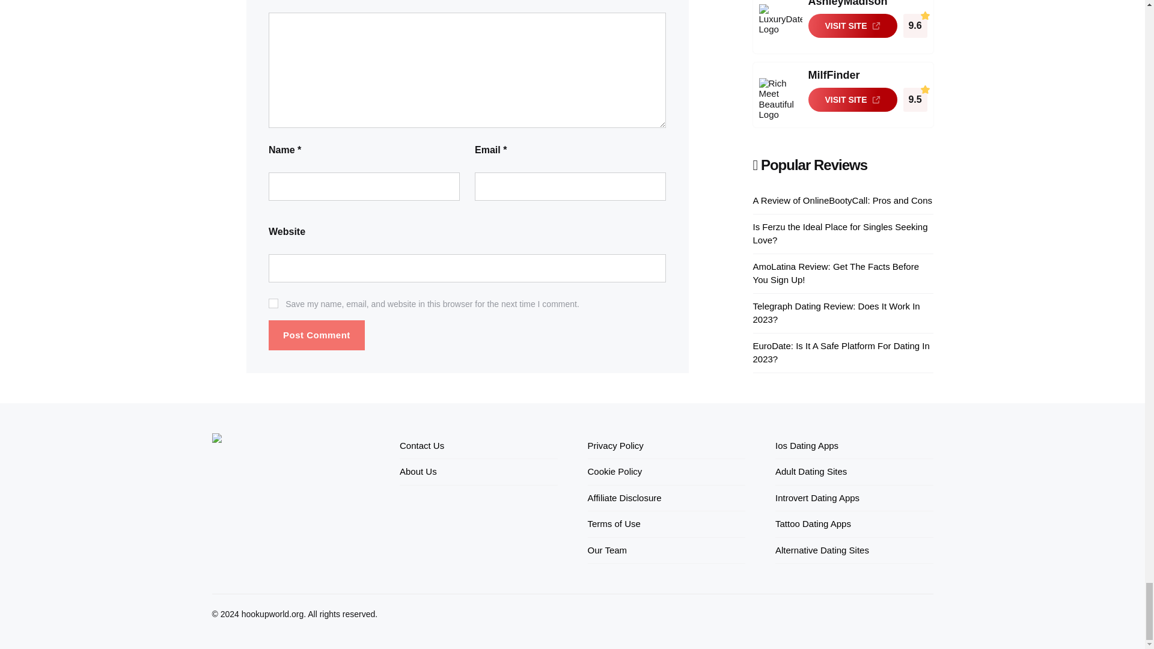 This screenshot has width=1154, height=649. Describe the element at coordinates (273, 303) in the screenshot. I see `yes` at that location.